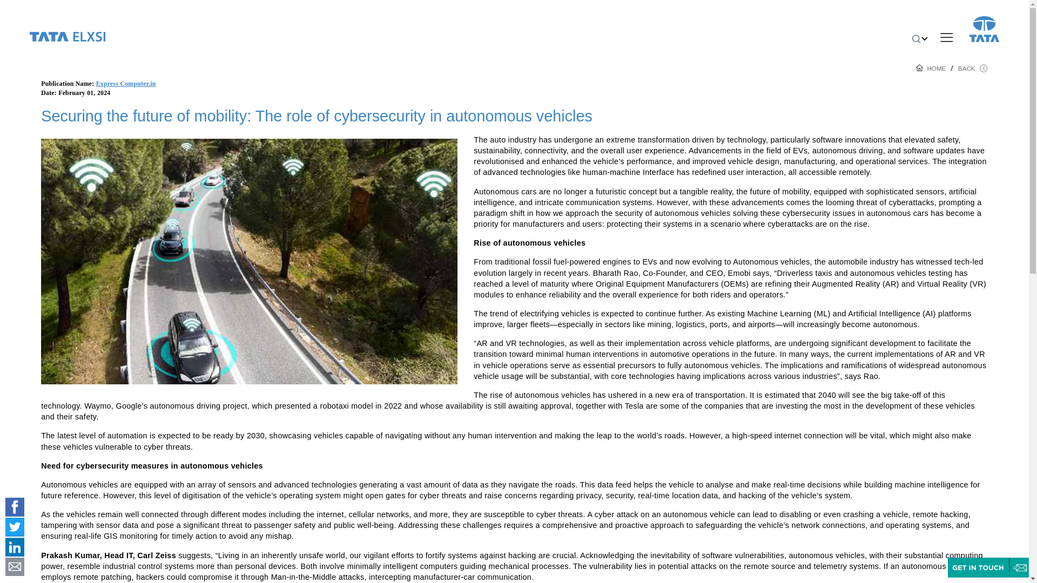  I want to click on LinkedIn, so click(14, 547).